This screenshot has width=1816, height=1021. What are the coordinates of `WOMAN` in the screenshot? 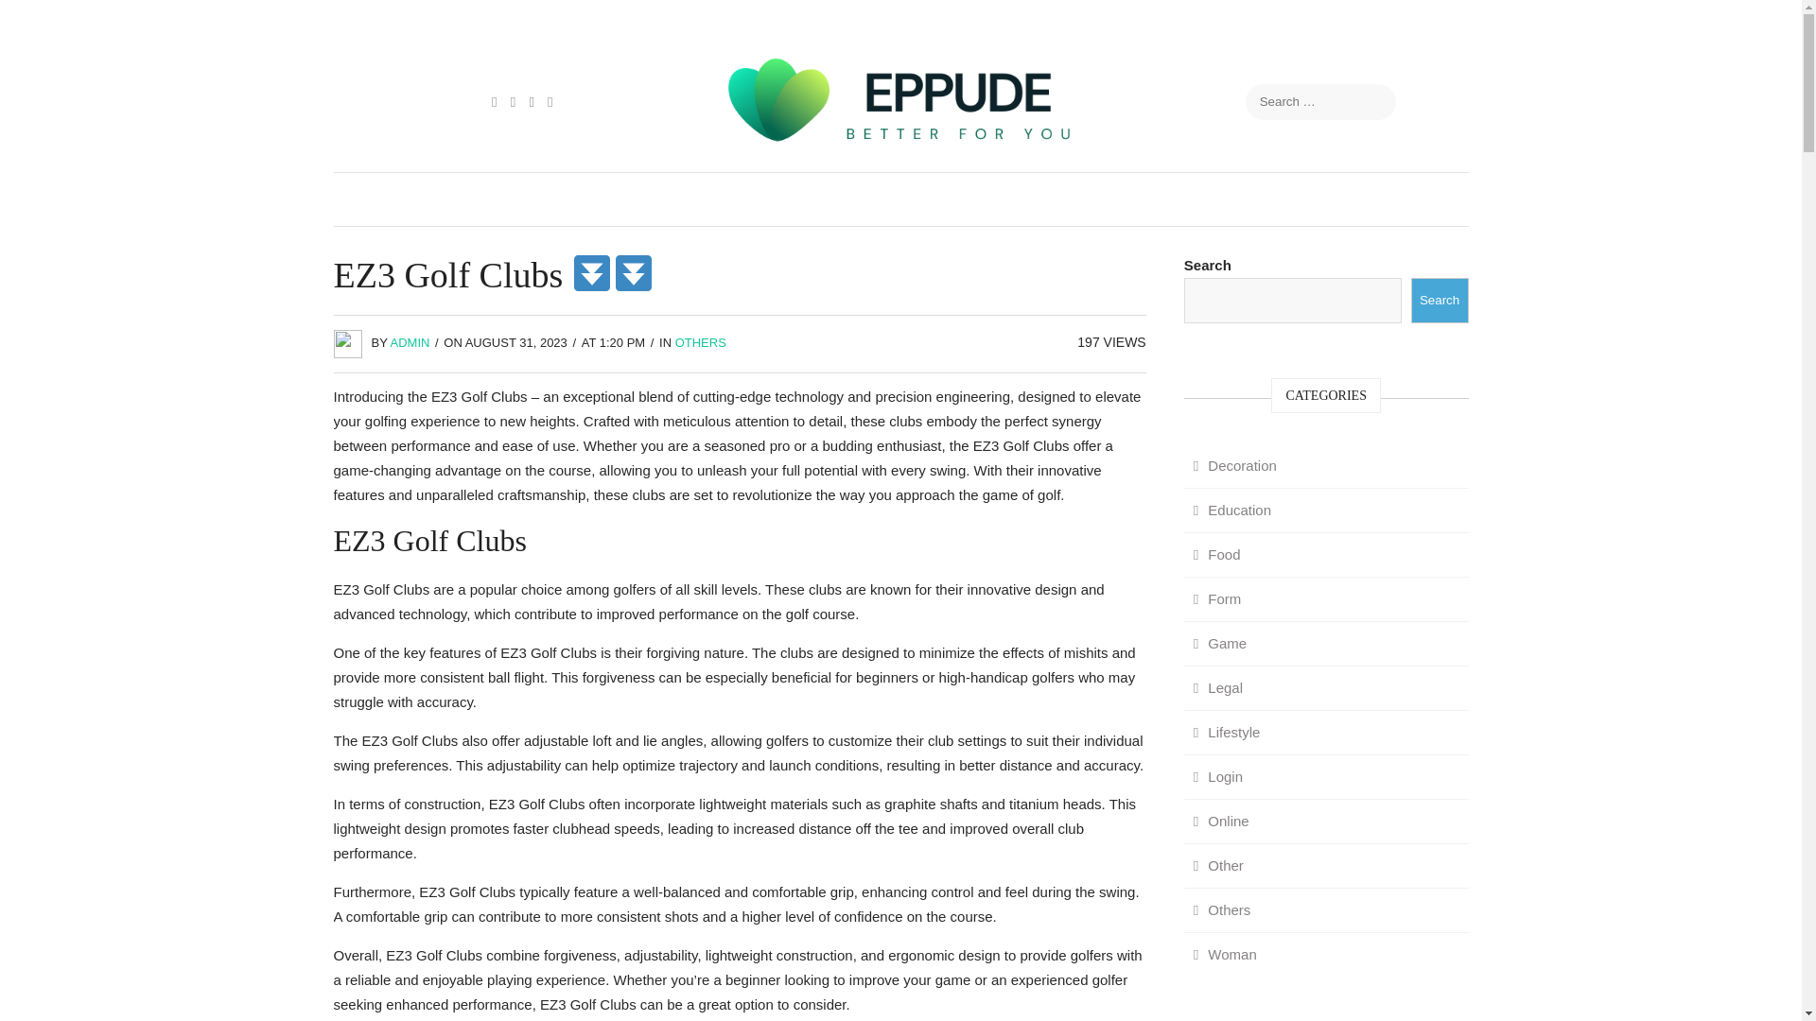 It's located at (1356, 199).